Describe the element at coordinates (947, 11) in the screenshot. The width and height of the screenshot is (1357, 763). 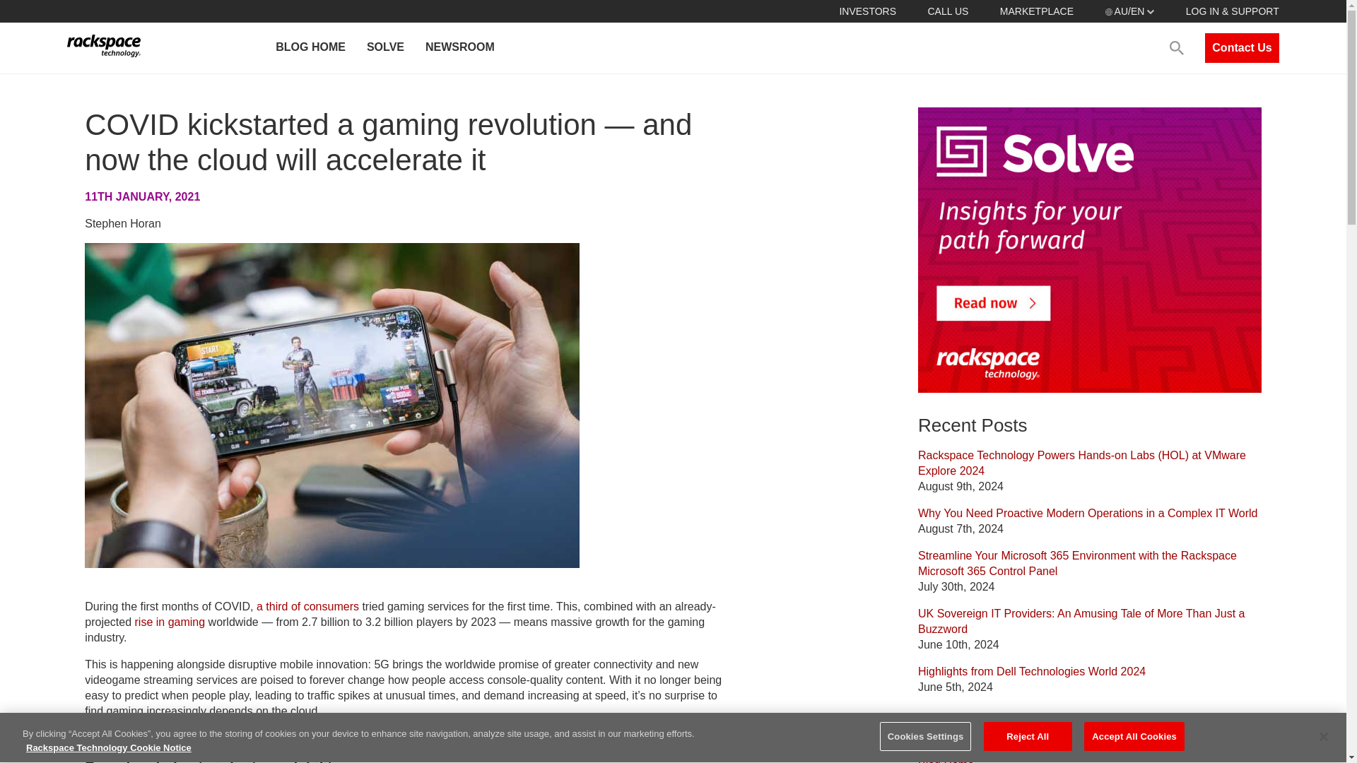
I see `CALL US` at that location.